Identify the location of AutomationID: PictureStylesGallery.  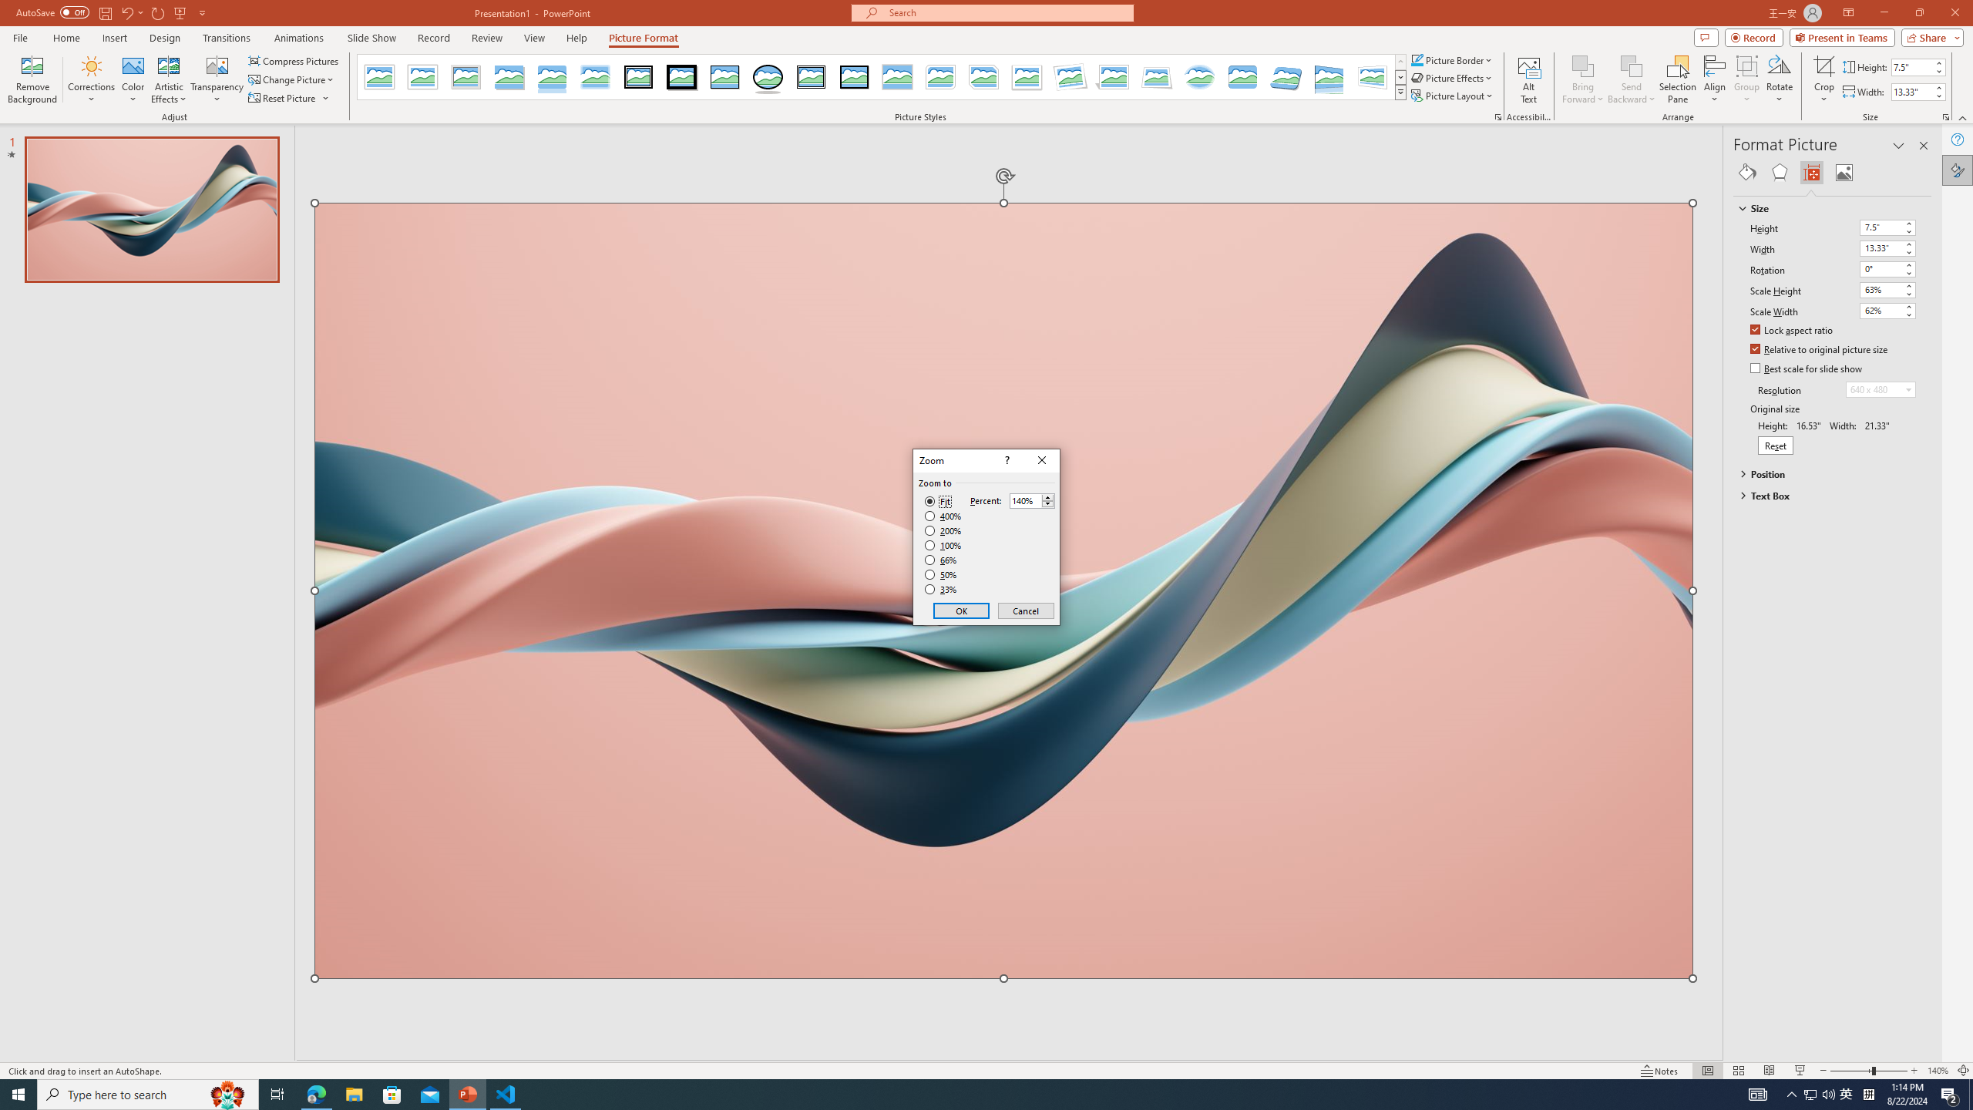
(882, 77).